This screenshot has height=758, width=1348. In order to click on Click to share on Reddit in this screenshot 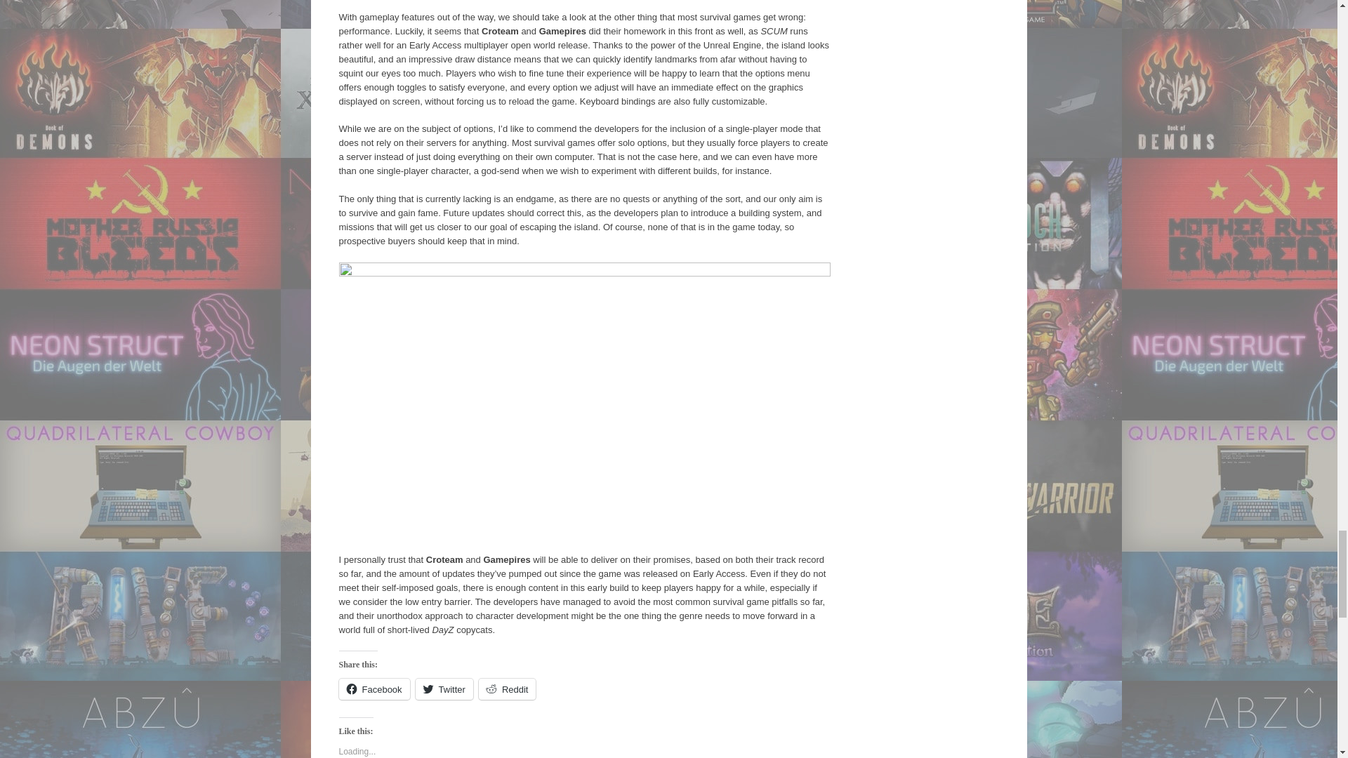, I will do `click(507, 689)`.